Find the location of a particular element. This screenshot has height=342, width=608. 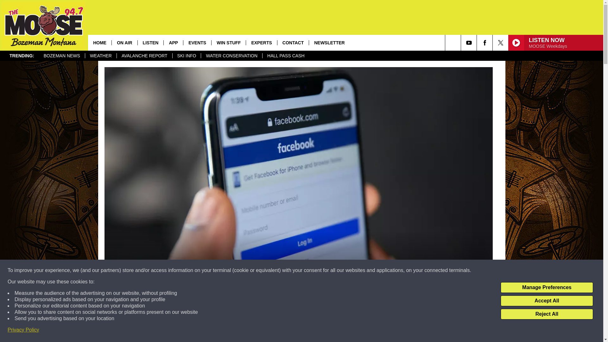

WIN STUFF is located at coordinates (228, 42).